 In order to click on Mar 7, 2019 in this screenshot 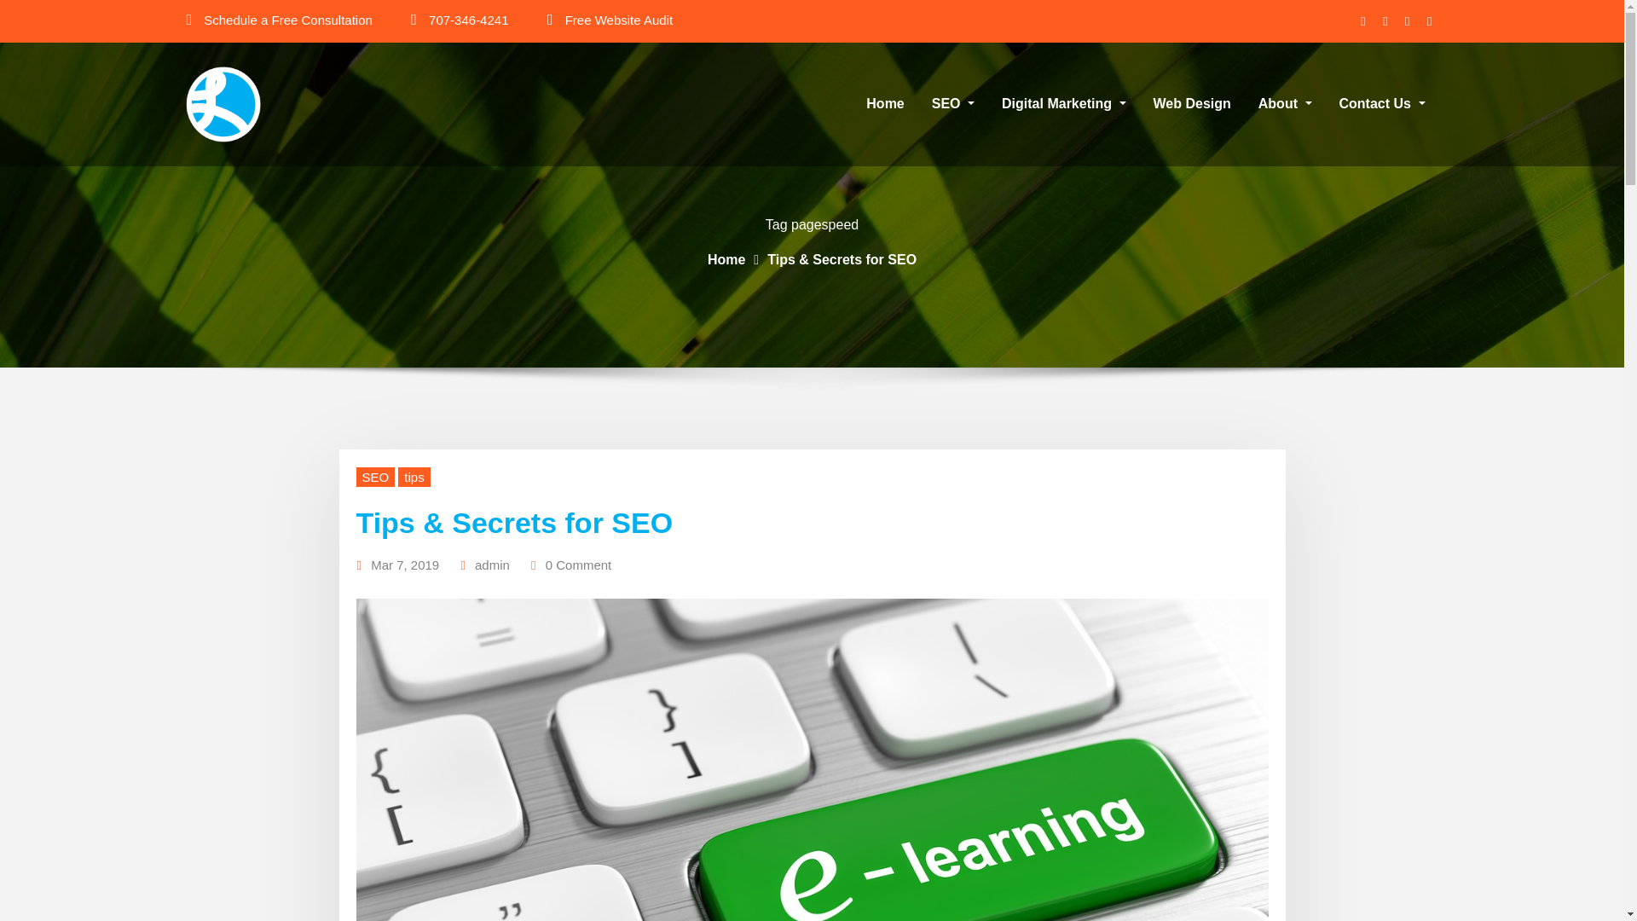, I will do `click(404, 565)`.